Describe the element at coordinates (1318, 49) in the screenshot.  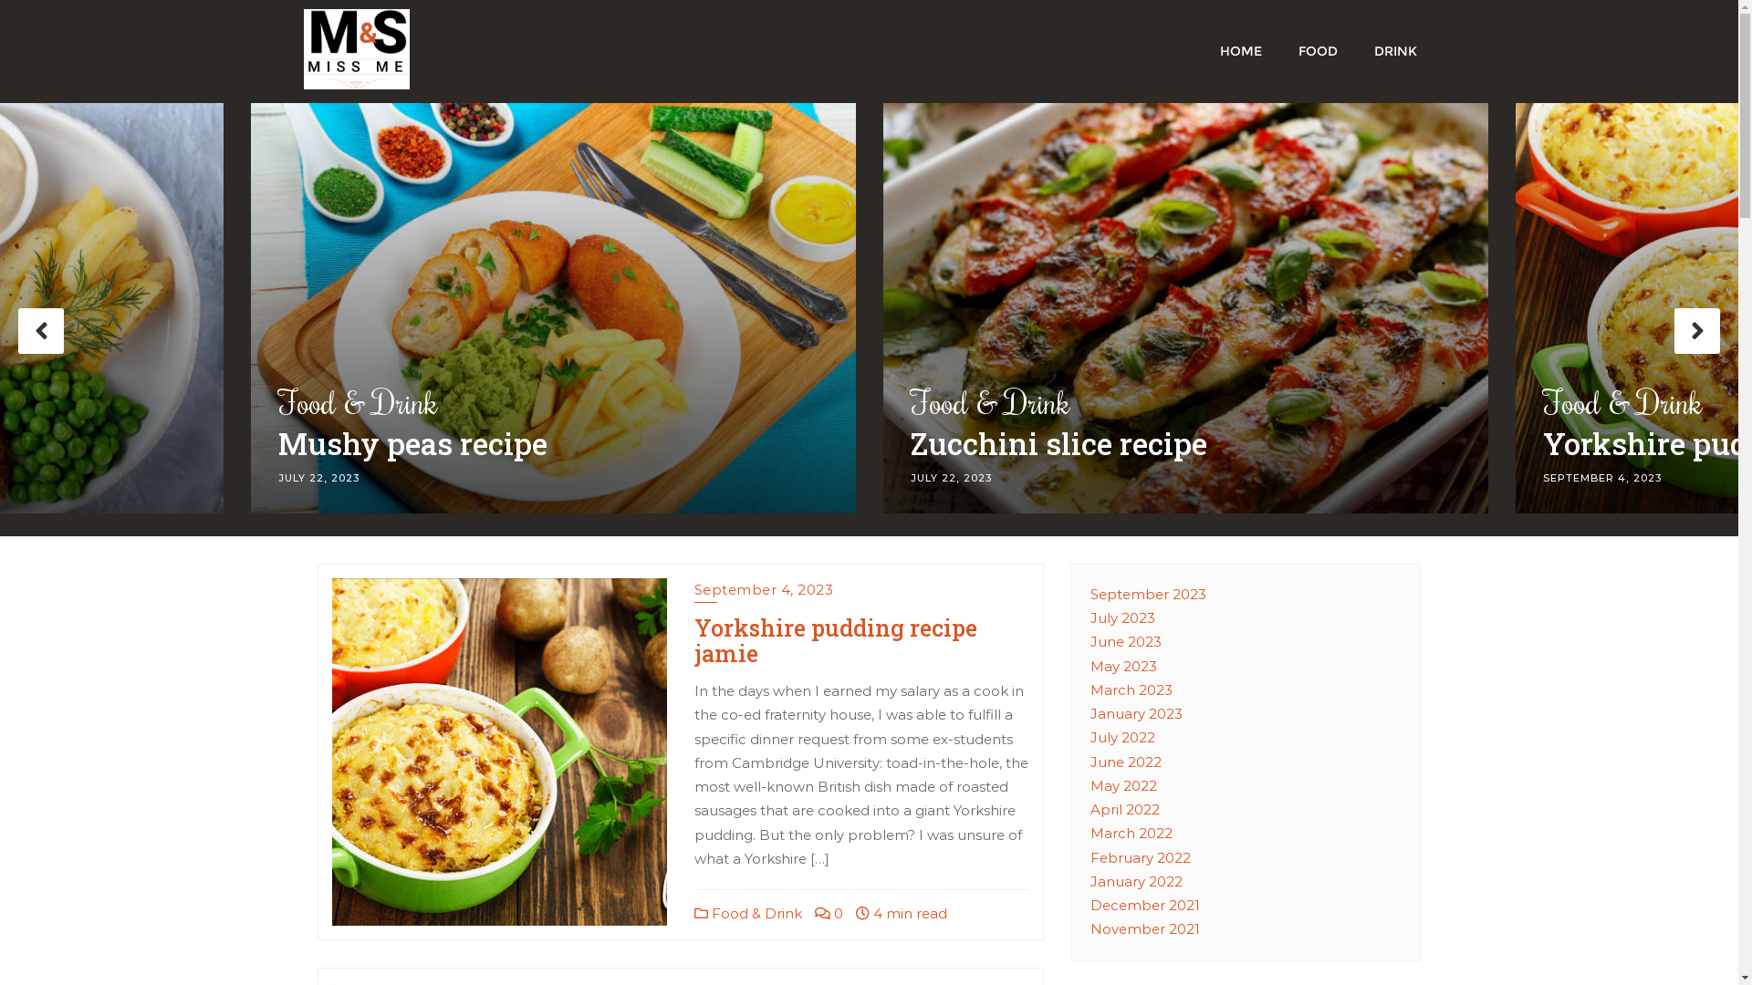
I see `FOOD` at that location.